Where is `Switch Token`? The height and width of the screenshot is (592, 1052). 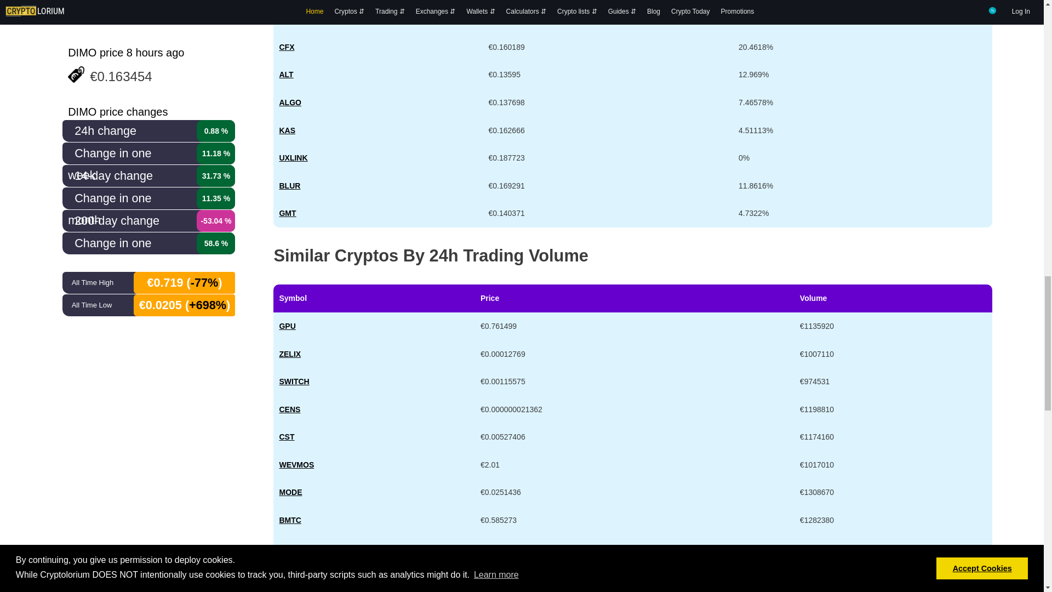
Switch Token is located at coordinates (294, 382).